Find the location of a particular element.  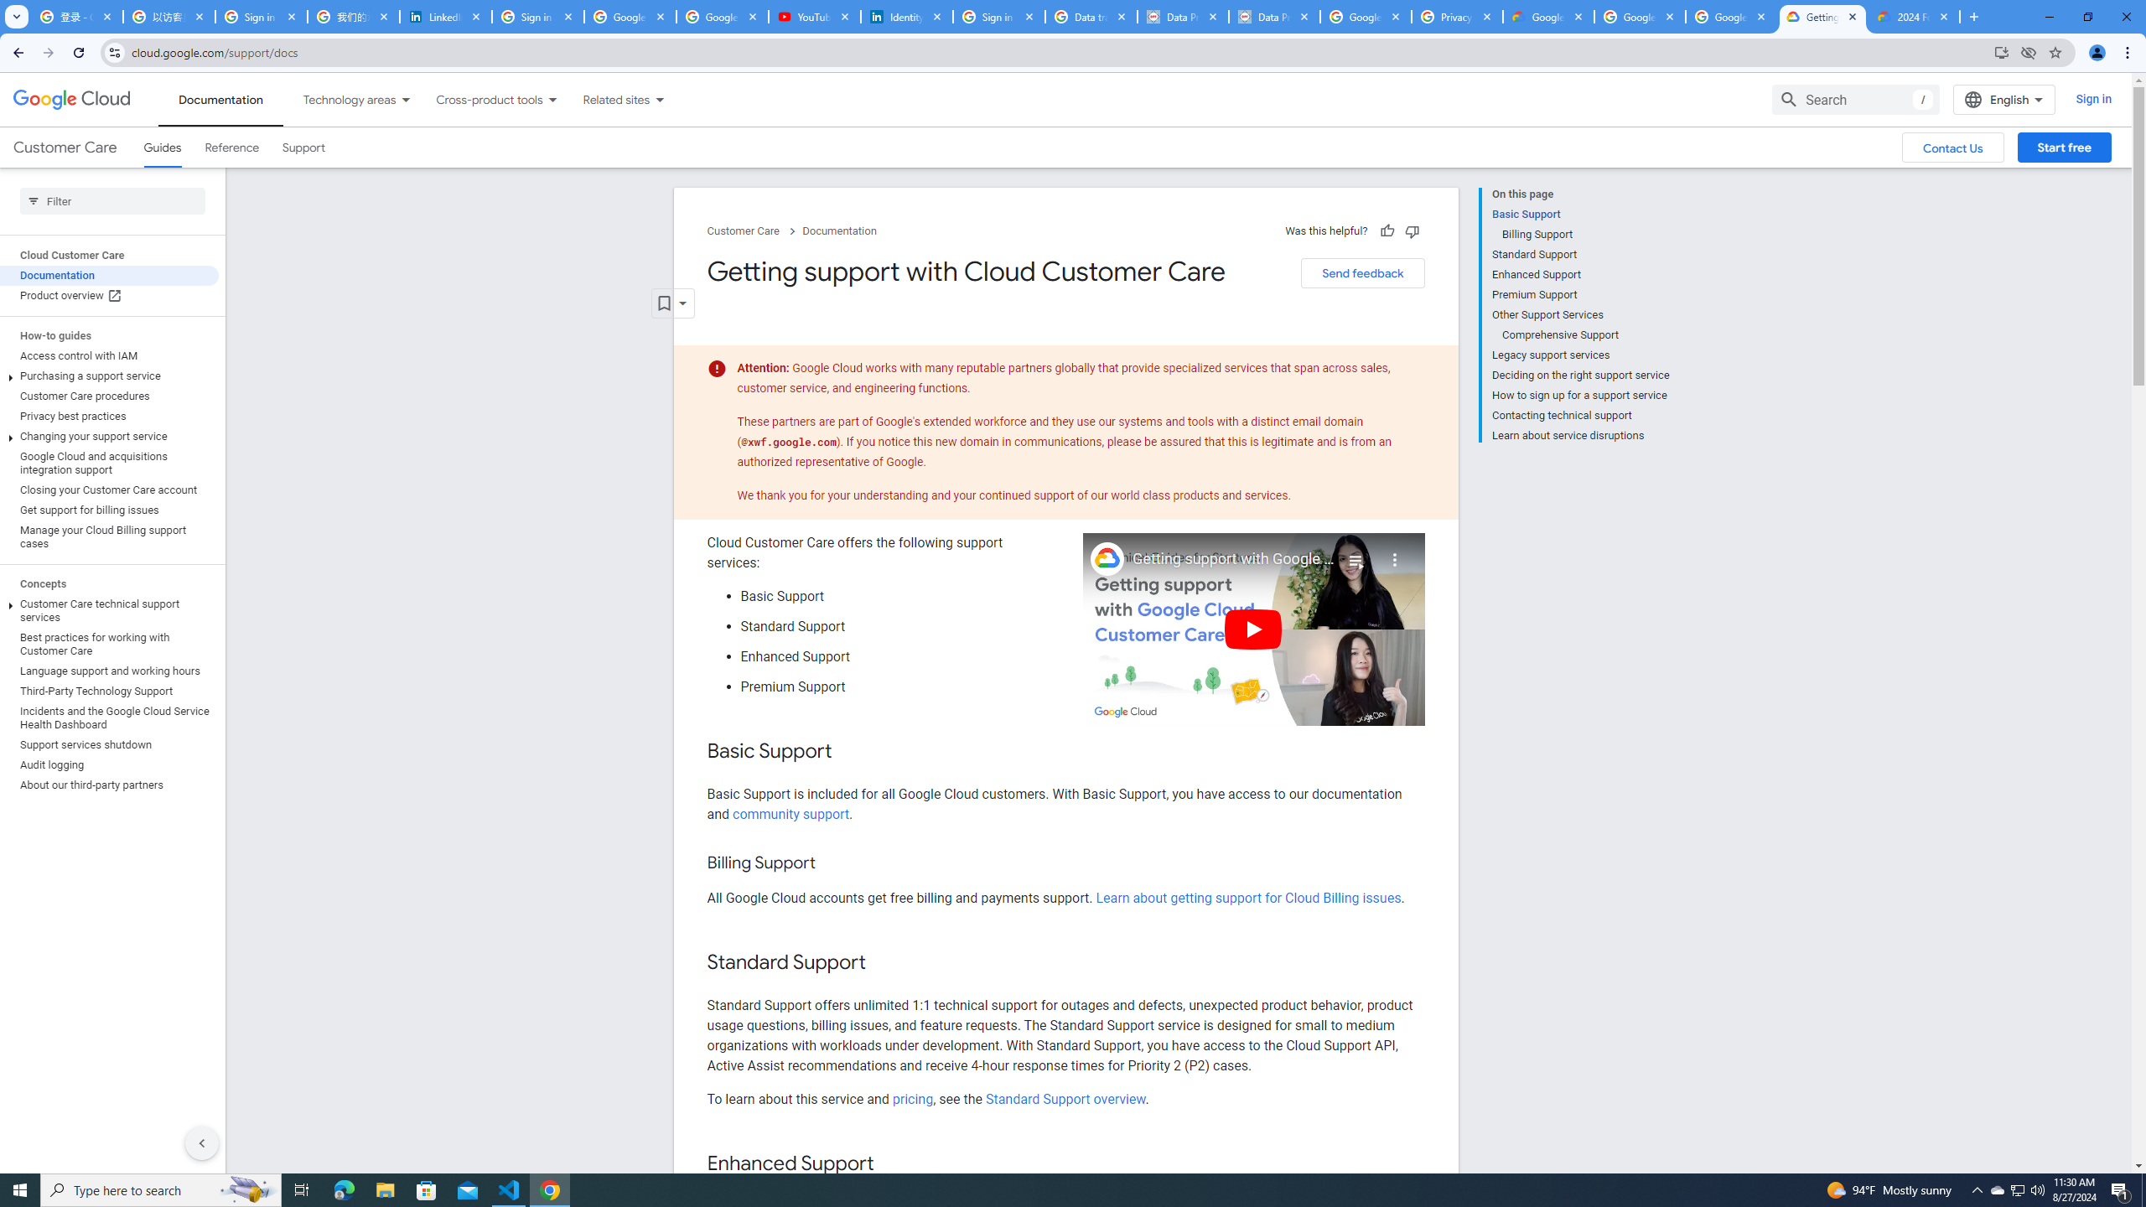

Data Privacy Framework is located at coordinates (1184, 17).